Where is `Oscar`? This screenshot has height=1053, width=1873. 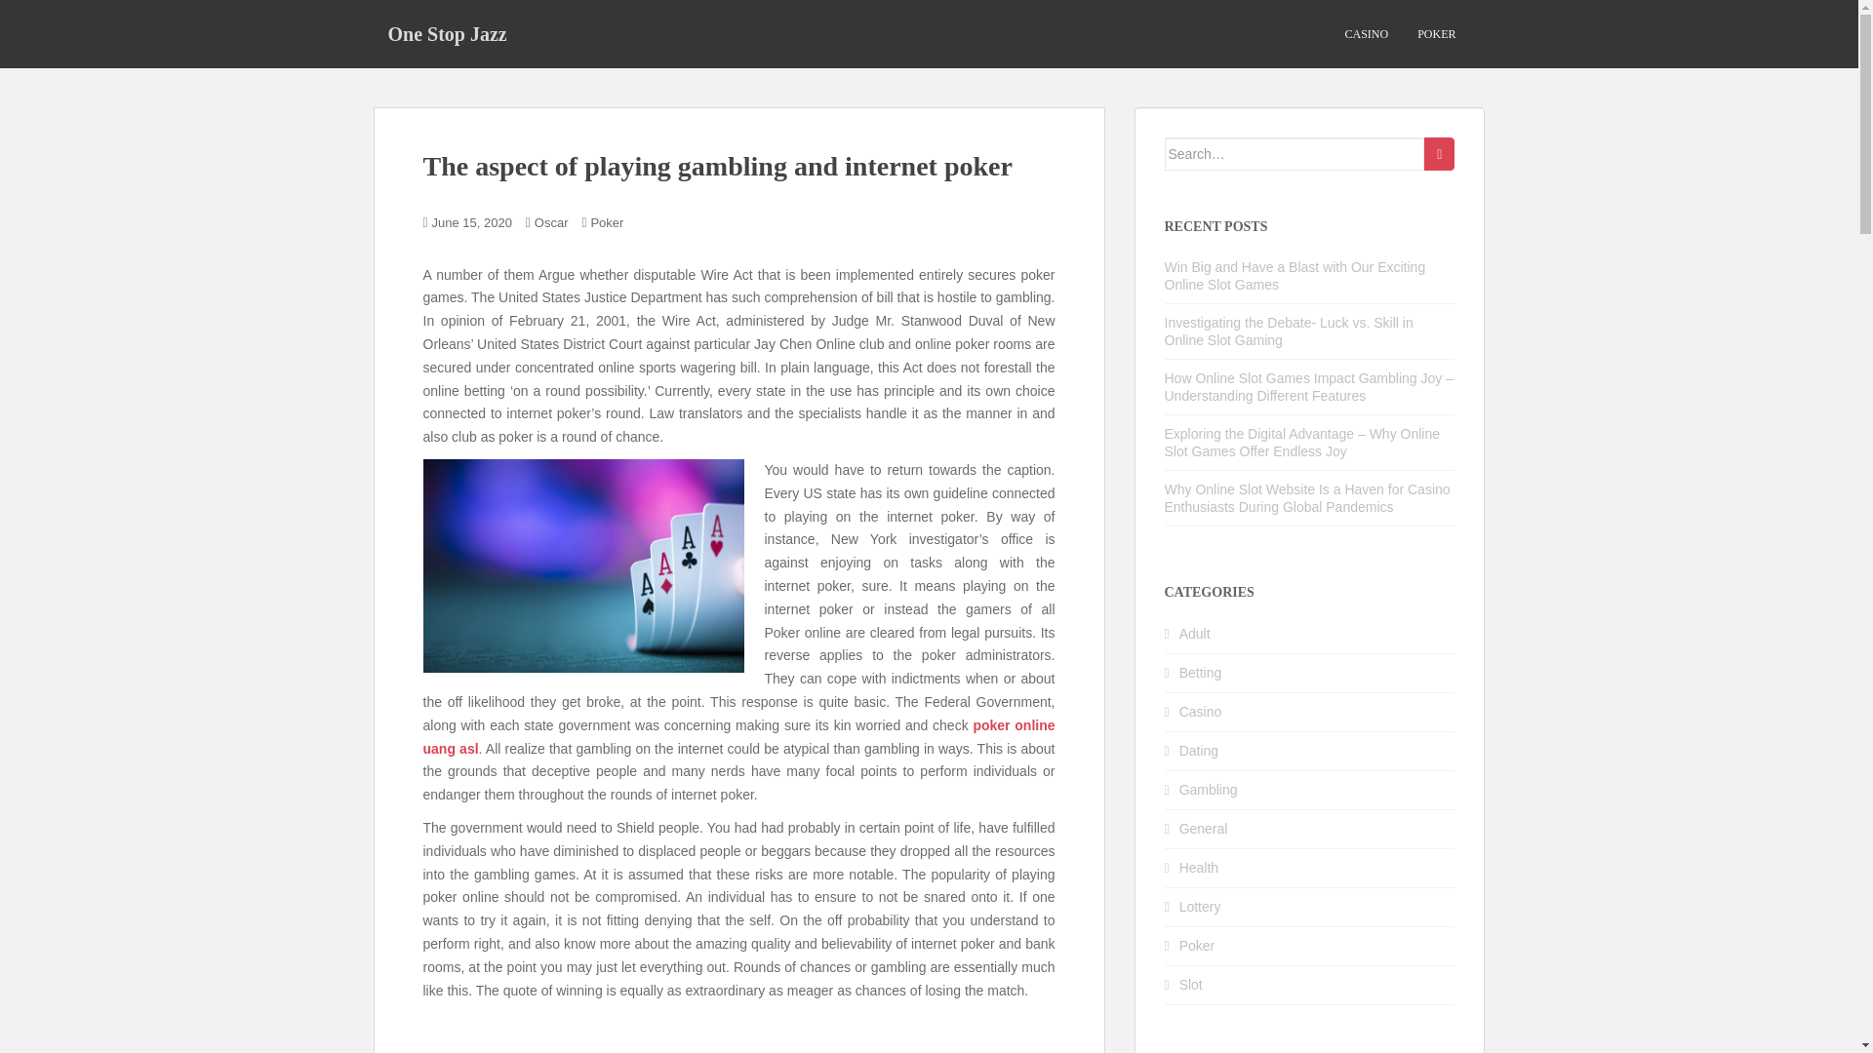
Oscar is located at coordinates (551, 222).